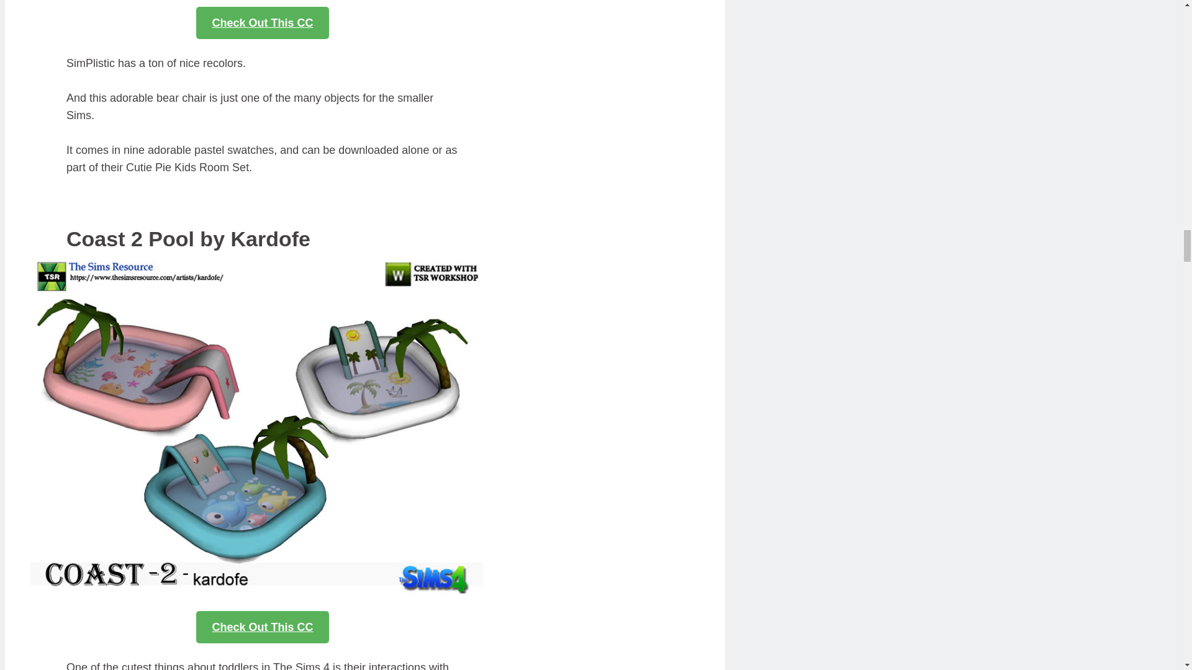 Image resolution: width=1192 pixels, height=670 pixels. What do you see at coordinates (262, 22) in the screenshot?
I see `Check Out This CC` at bounding box center [262, 22].